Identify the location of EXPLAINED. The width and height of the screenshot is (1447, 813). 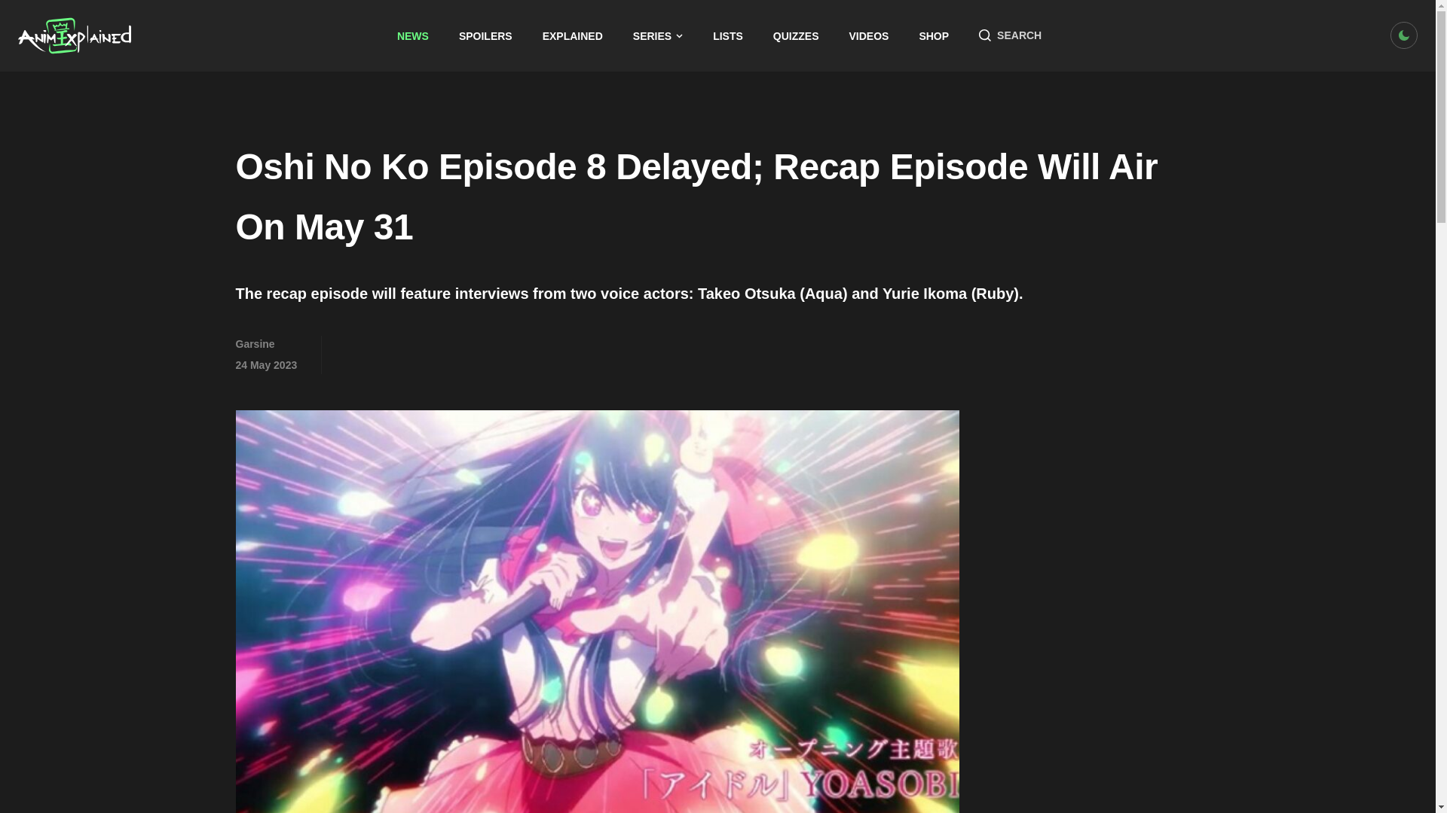
(573, 36).